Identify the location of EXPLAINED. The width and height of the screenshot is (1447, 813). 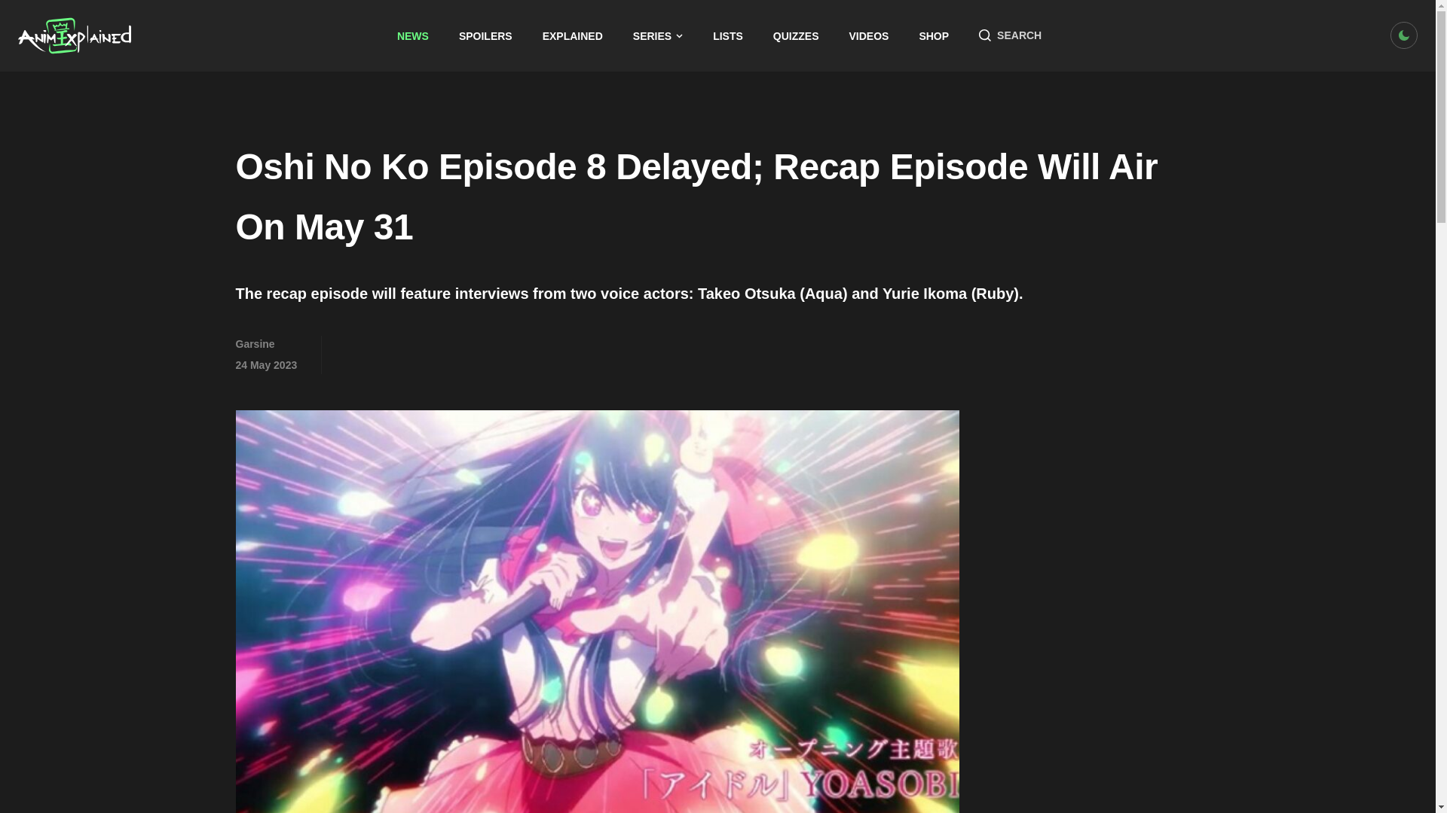
(573, 36).